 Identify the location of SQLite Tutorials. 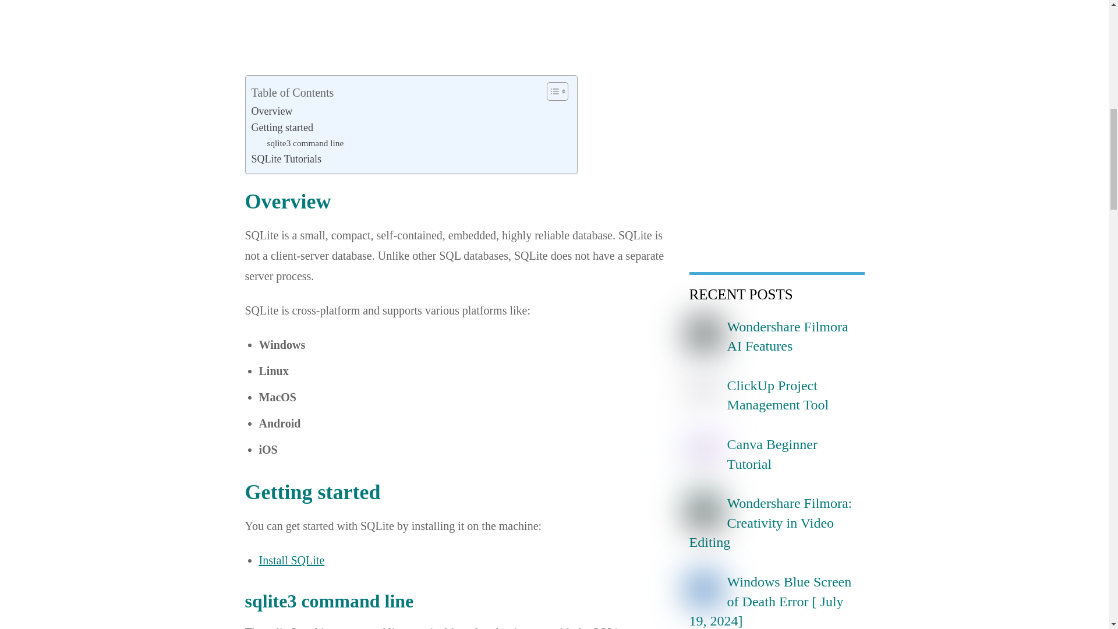
(286, 160).